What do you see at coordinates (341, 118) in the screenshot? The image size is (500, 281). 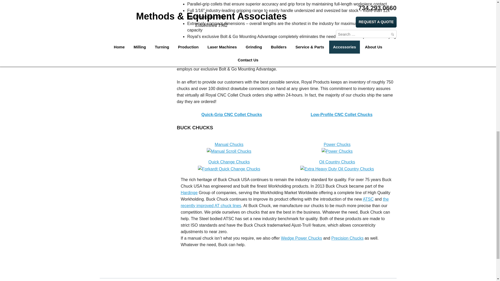 I see `Low-Profile CNC Collet Chucks` at bounding box center [341, 118].